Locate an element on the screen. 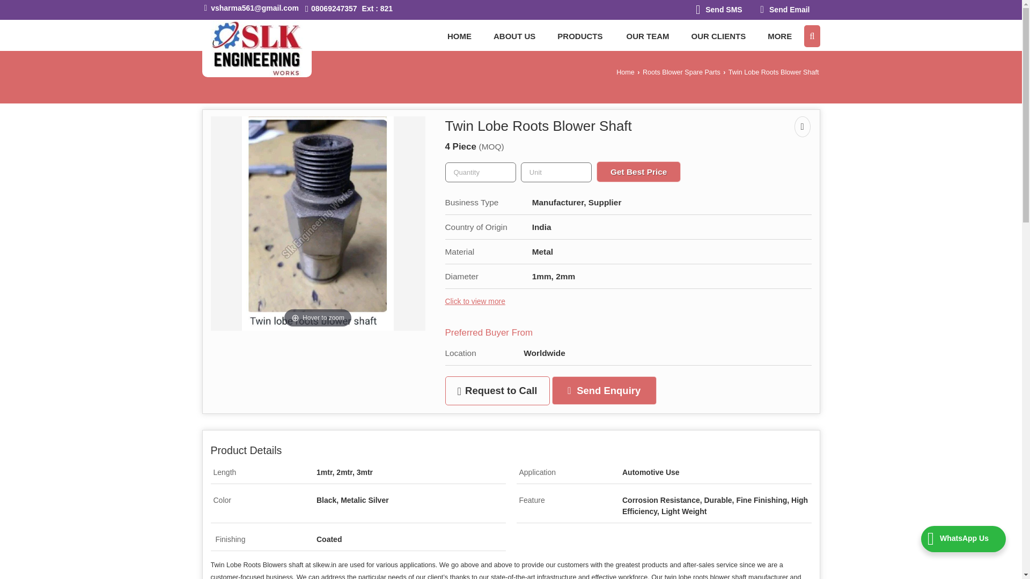 The image size is (1030, 579). OUR TEAM is located at coordinates (647, 36).